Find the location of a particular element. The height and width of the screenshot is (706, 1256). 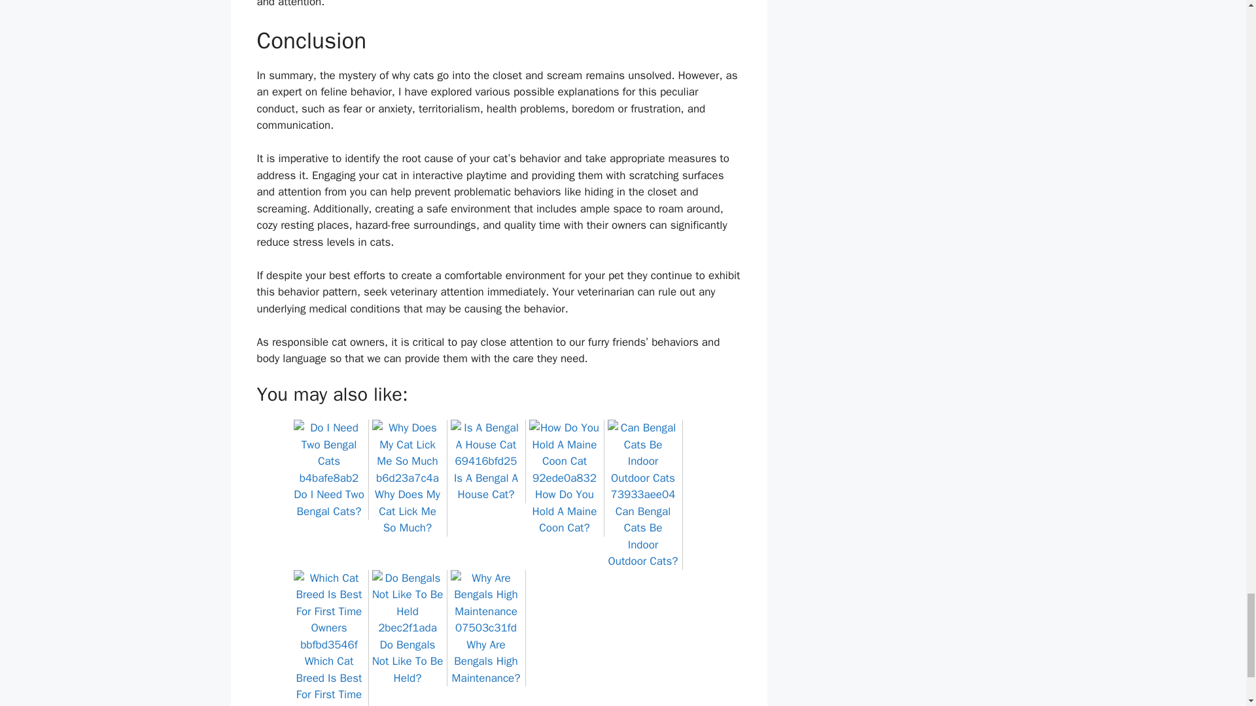

How Do You Hold A Maine Coon Cat? 4 is located at coordinates (564, 452).